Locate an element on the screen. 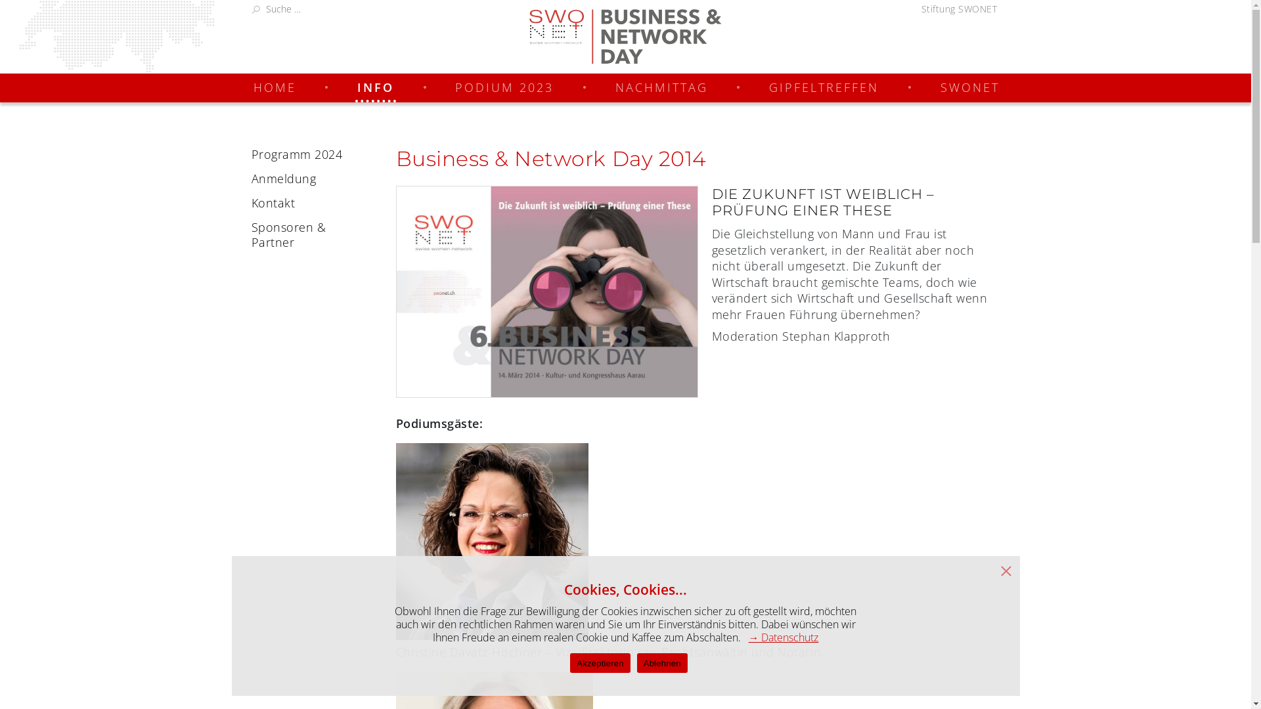 This screenshot has height=709, width=1261. Sponsoren & Partner is located at coordinates (305, 235).